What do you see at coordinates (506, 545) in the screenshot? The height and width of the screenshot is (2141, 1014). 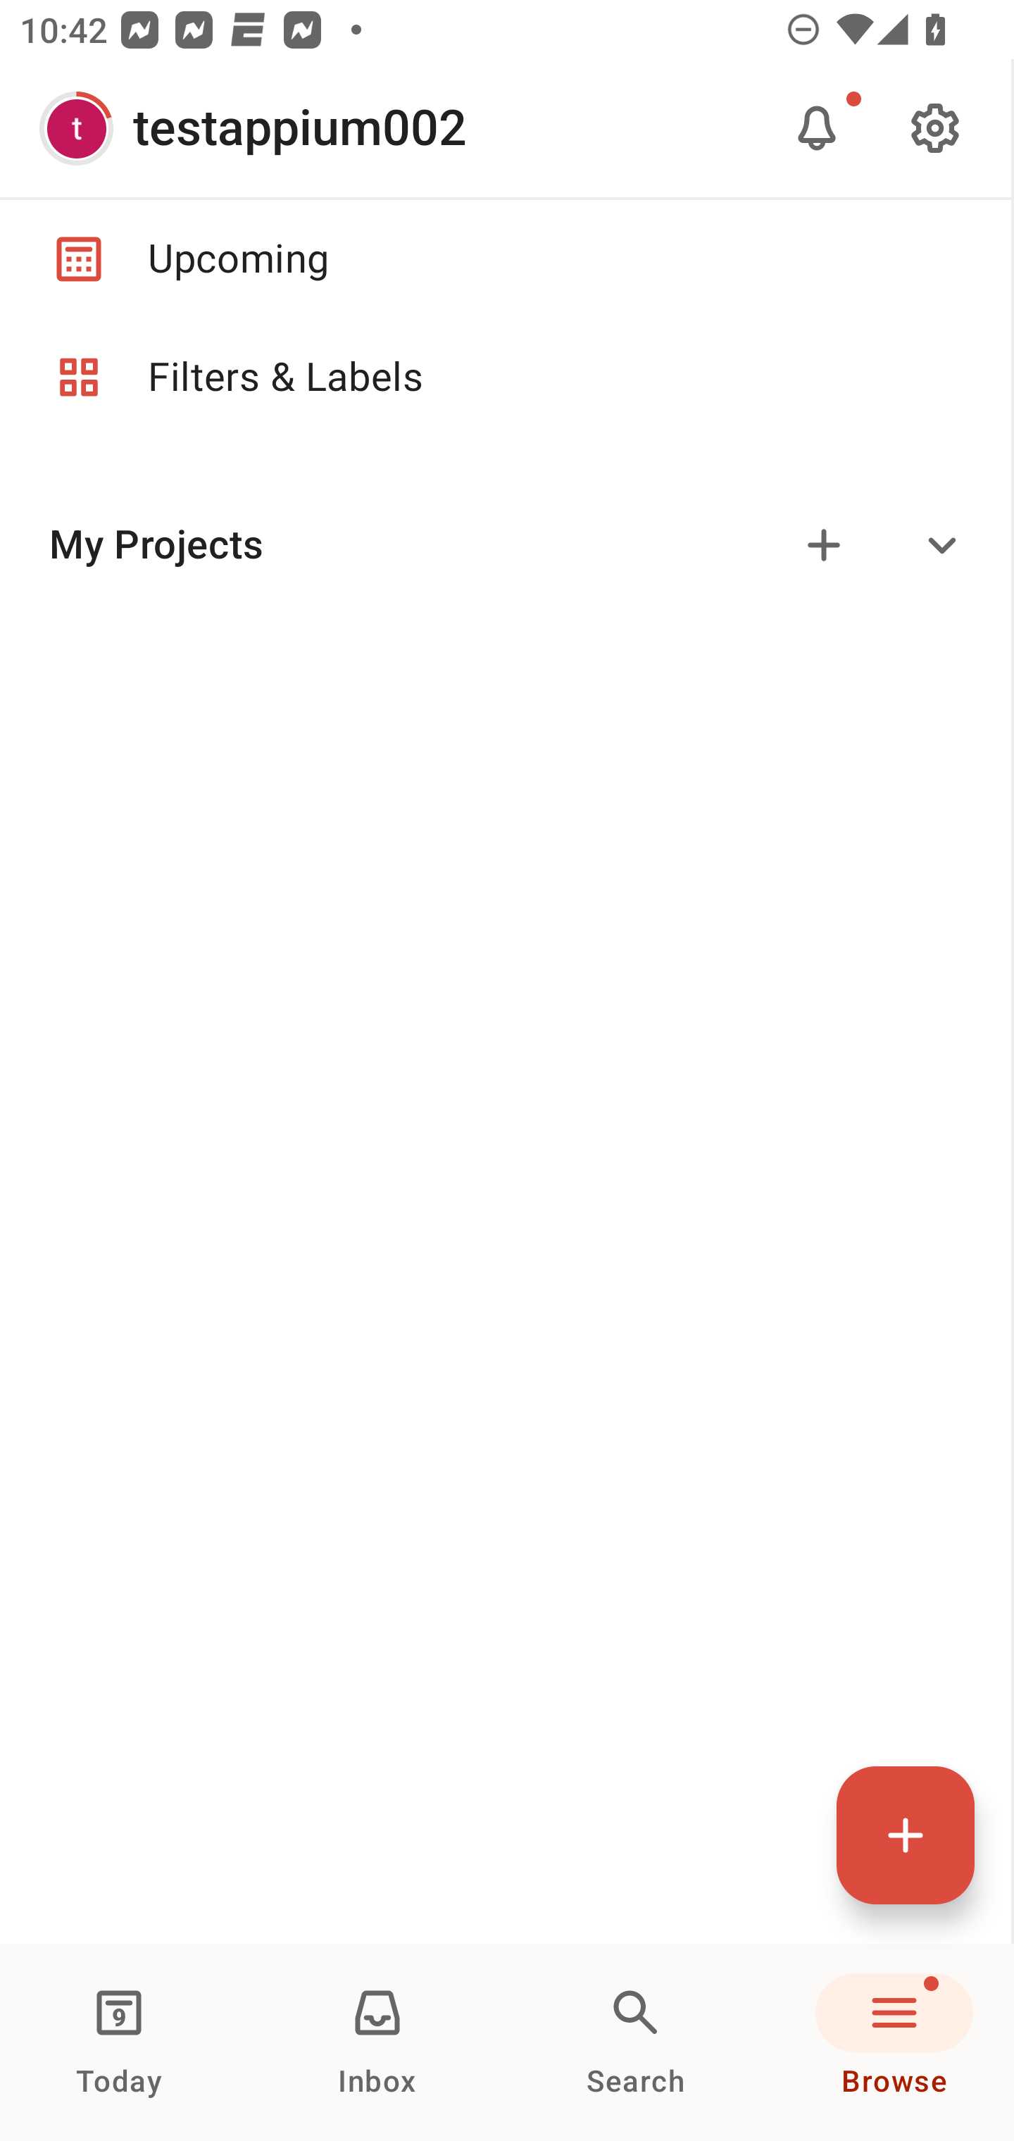 I see `My Projects Add Expand/collapse` at bounding box center [506, 545].